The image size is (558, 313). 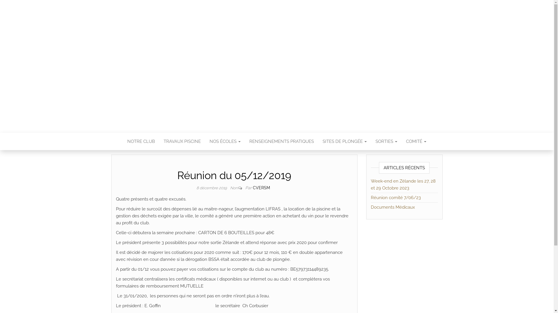 What do you see at coordinates (262, 188) in the screenshot?
I see `CVERSM` at bounding box center [262, 188].